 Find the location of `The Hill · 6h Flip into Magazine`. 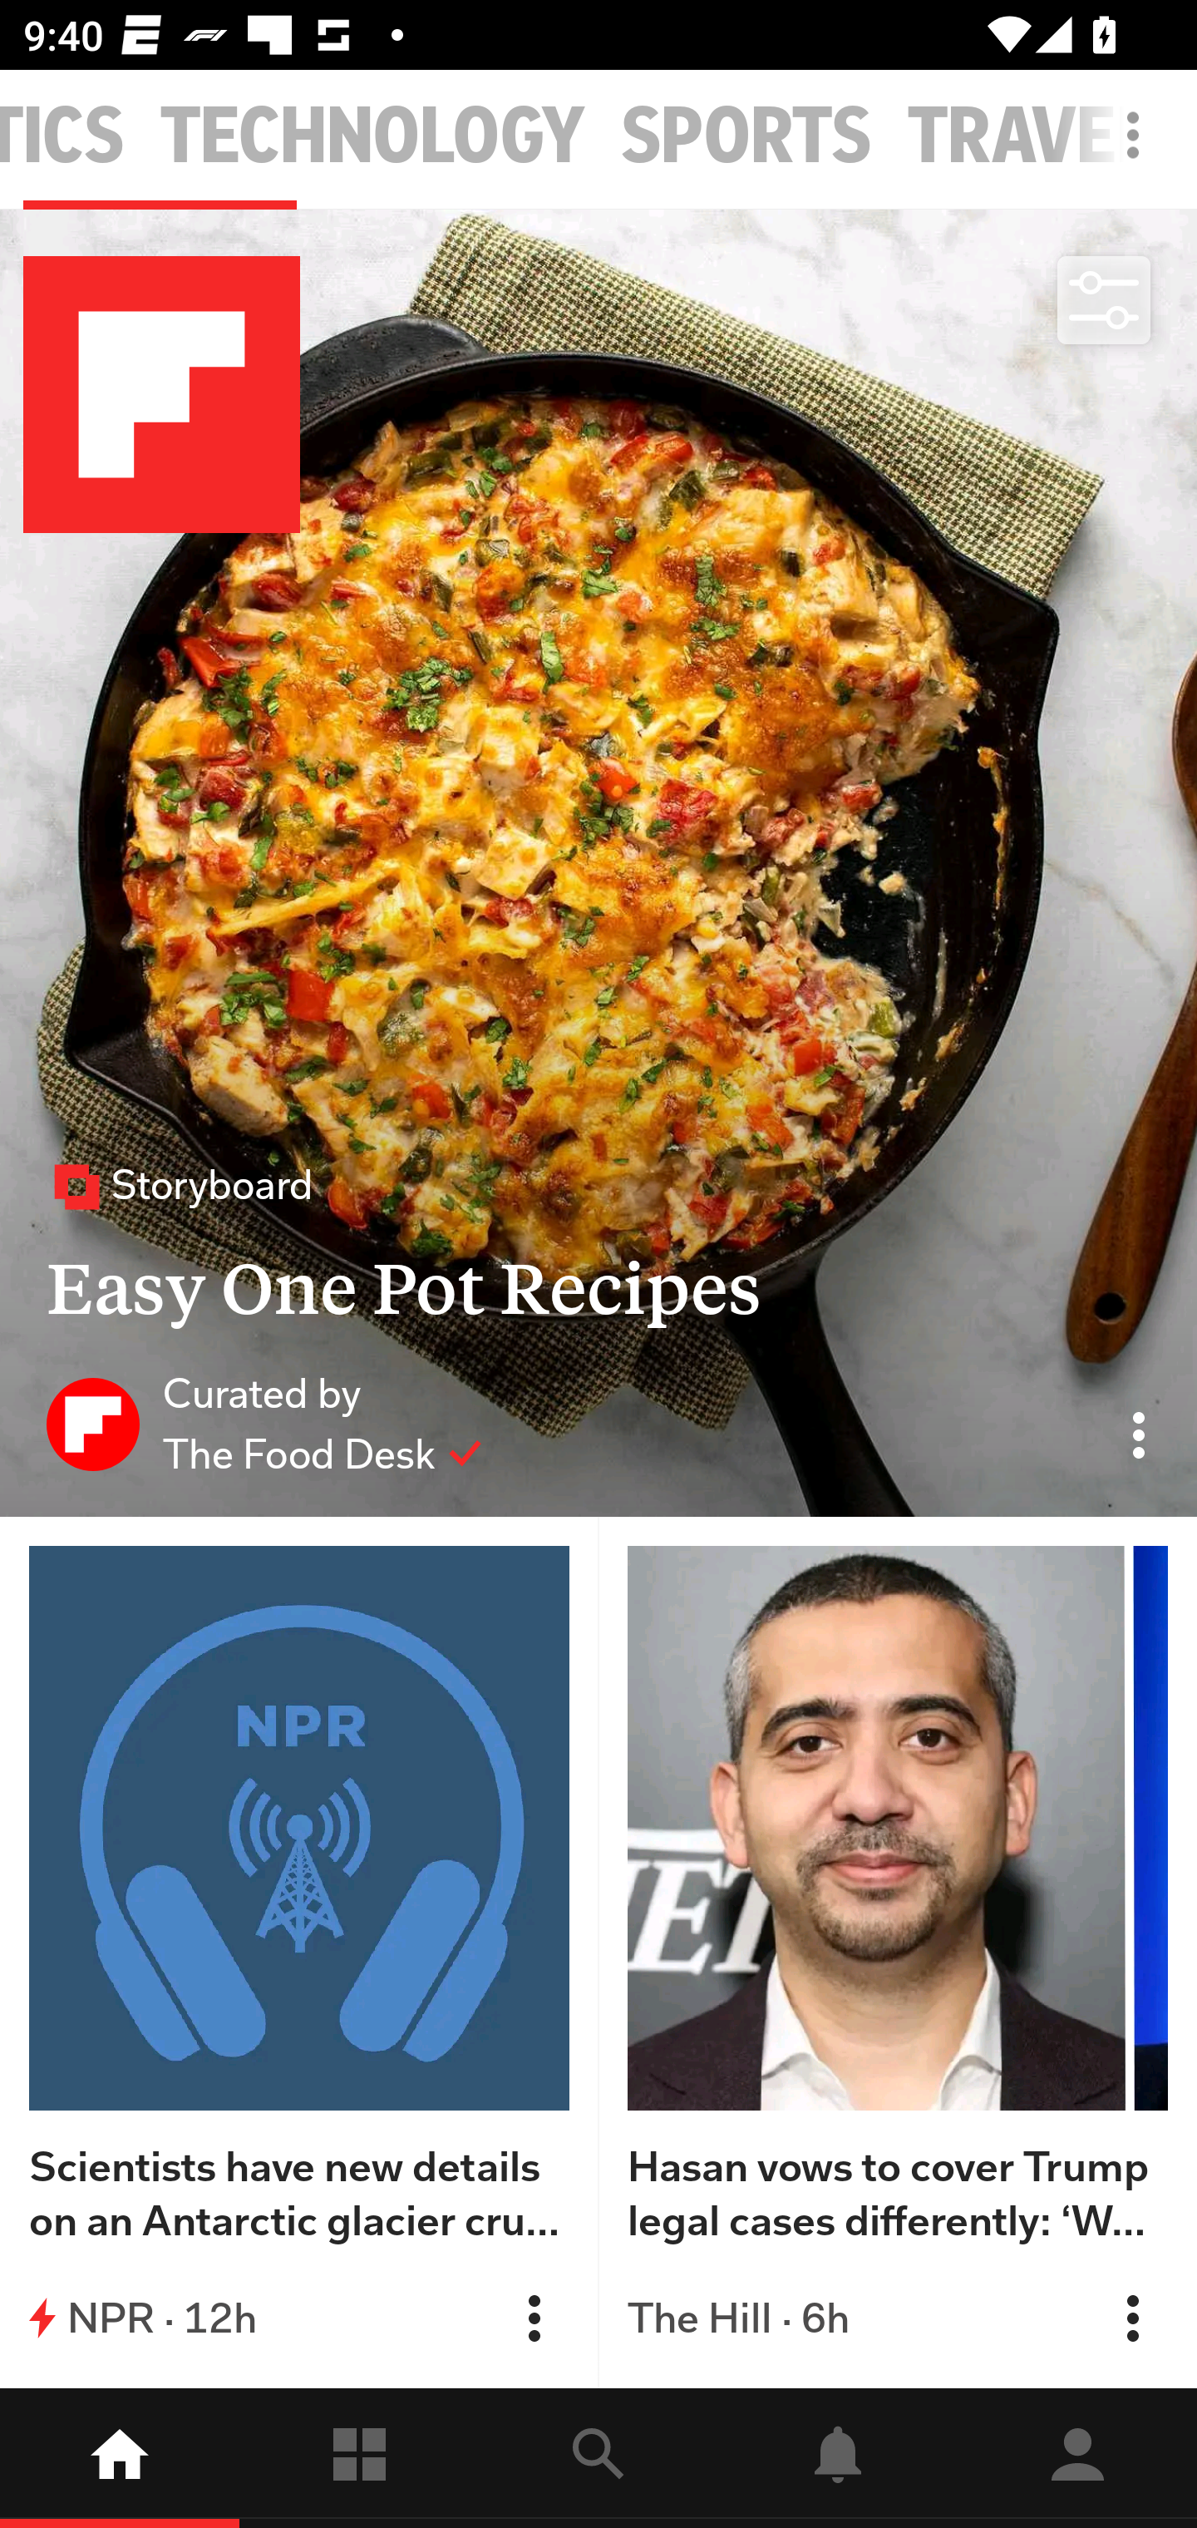

The Hill · 6h Flip into Magazine is located at coordinates (898, 2318).